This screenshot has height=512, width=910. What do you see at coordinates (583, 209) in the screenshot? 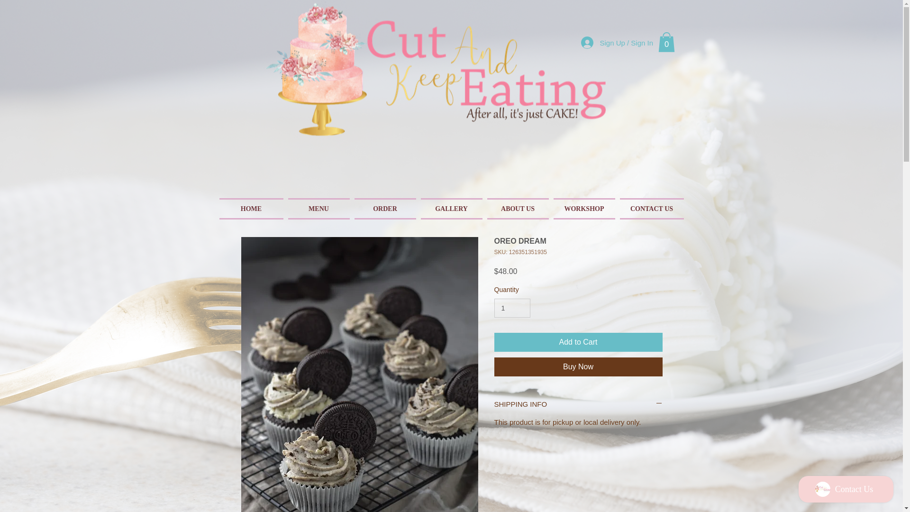
I see `WORKSHOP` at bounding box center [583, 209].